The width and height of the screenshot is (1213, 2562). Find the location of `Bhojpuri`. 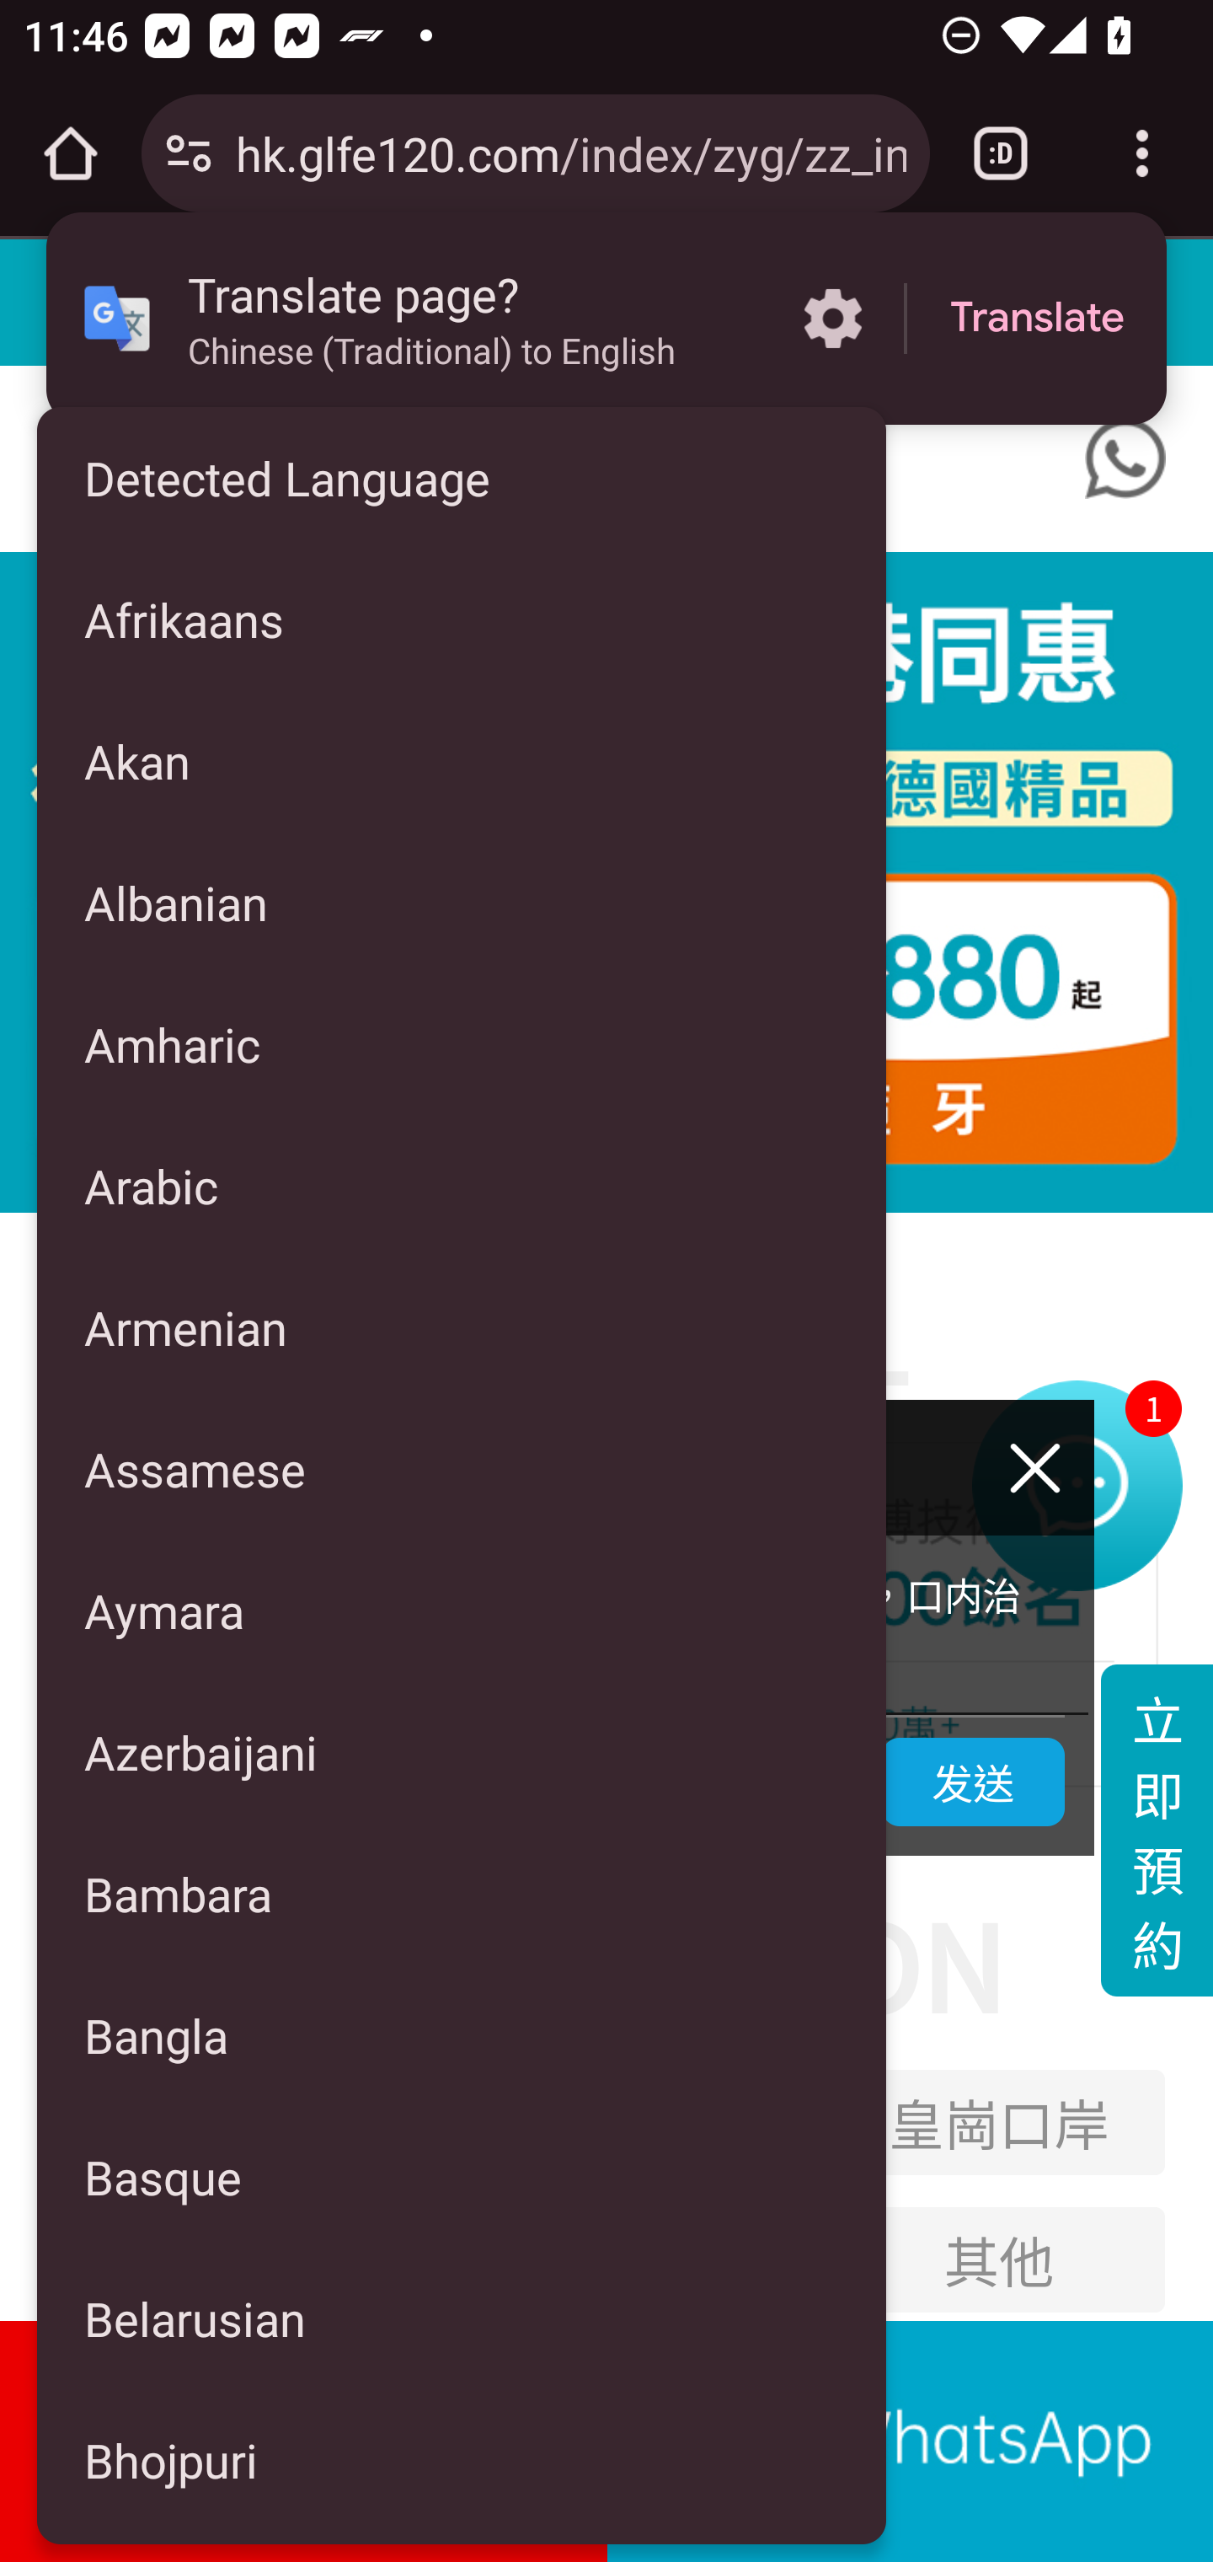

Bhojpuri is located at coordinates (462, 2461).